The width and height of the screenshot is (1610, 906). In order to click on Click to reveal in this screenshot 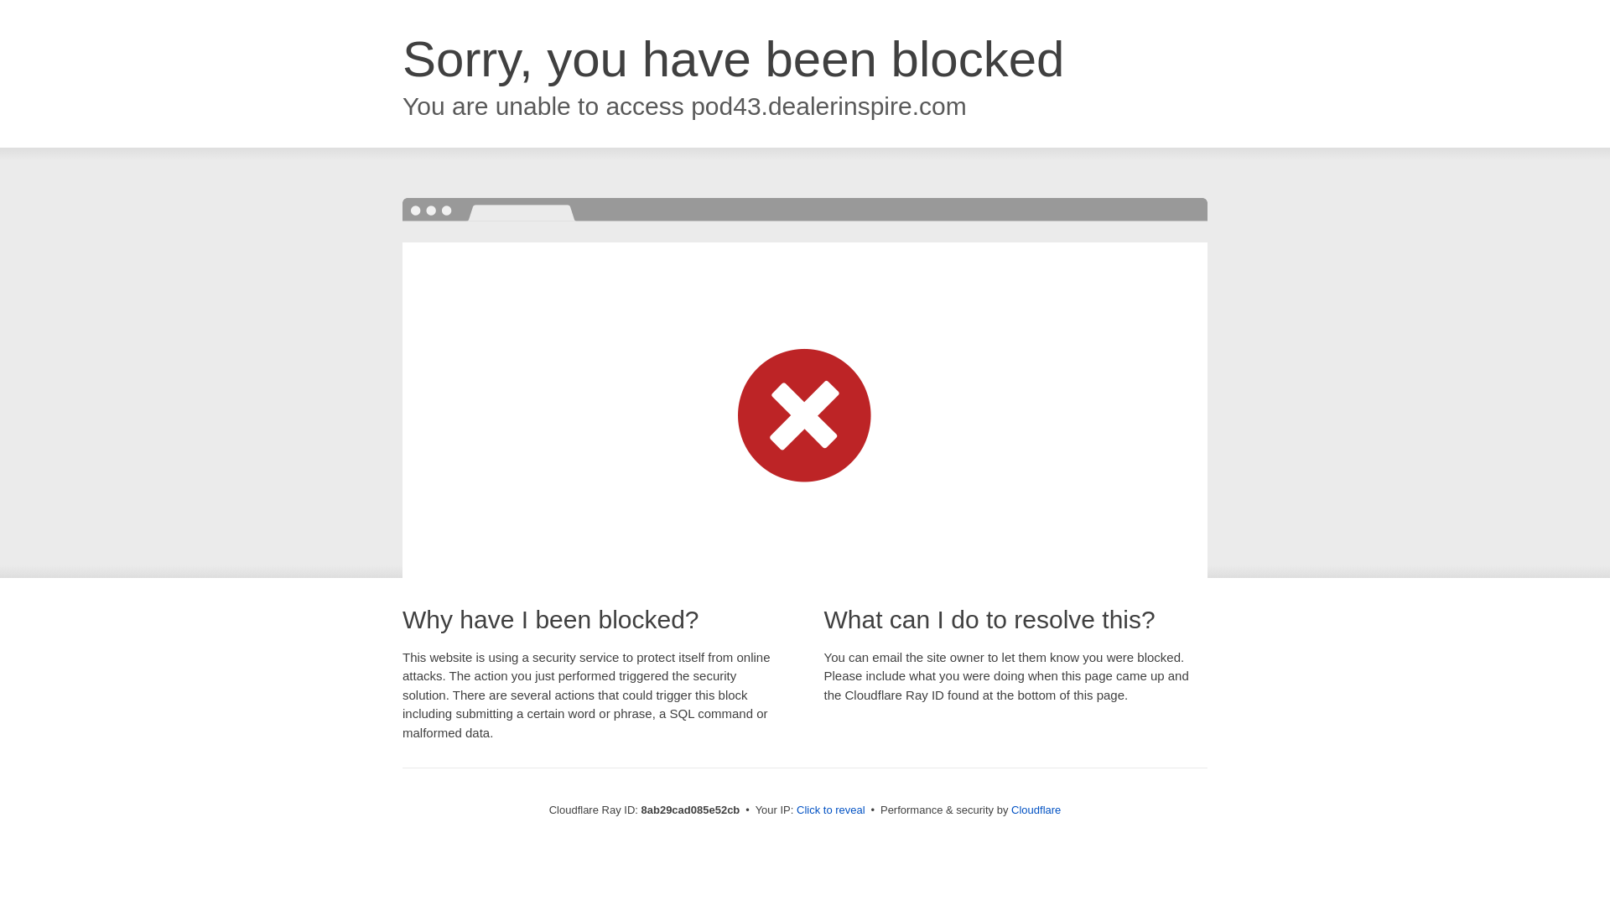, I will do `click(831, 810)`.